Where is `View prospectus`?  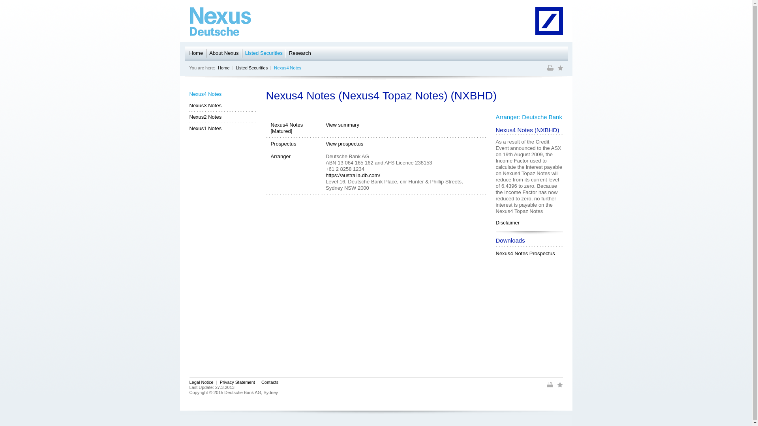
View prospectus is located at coordinates (344, 144).